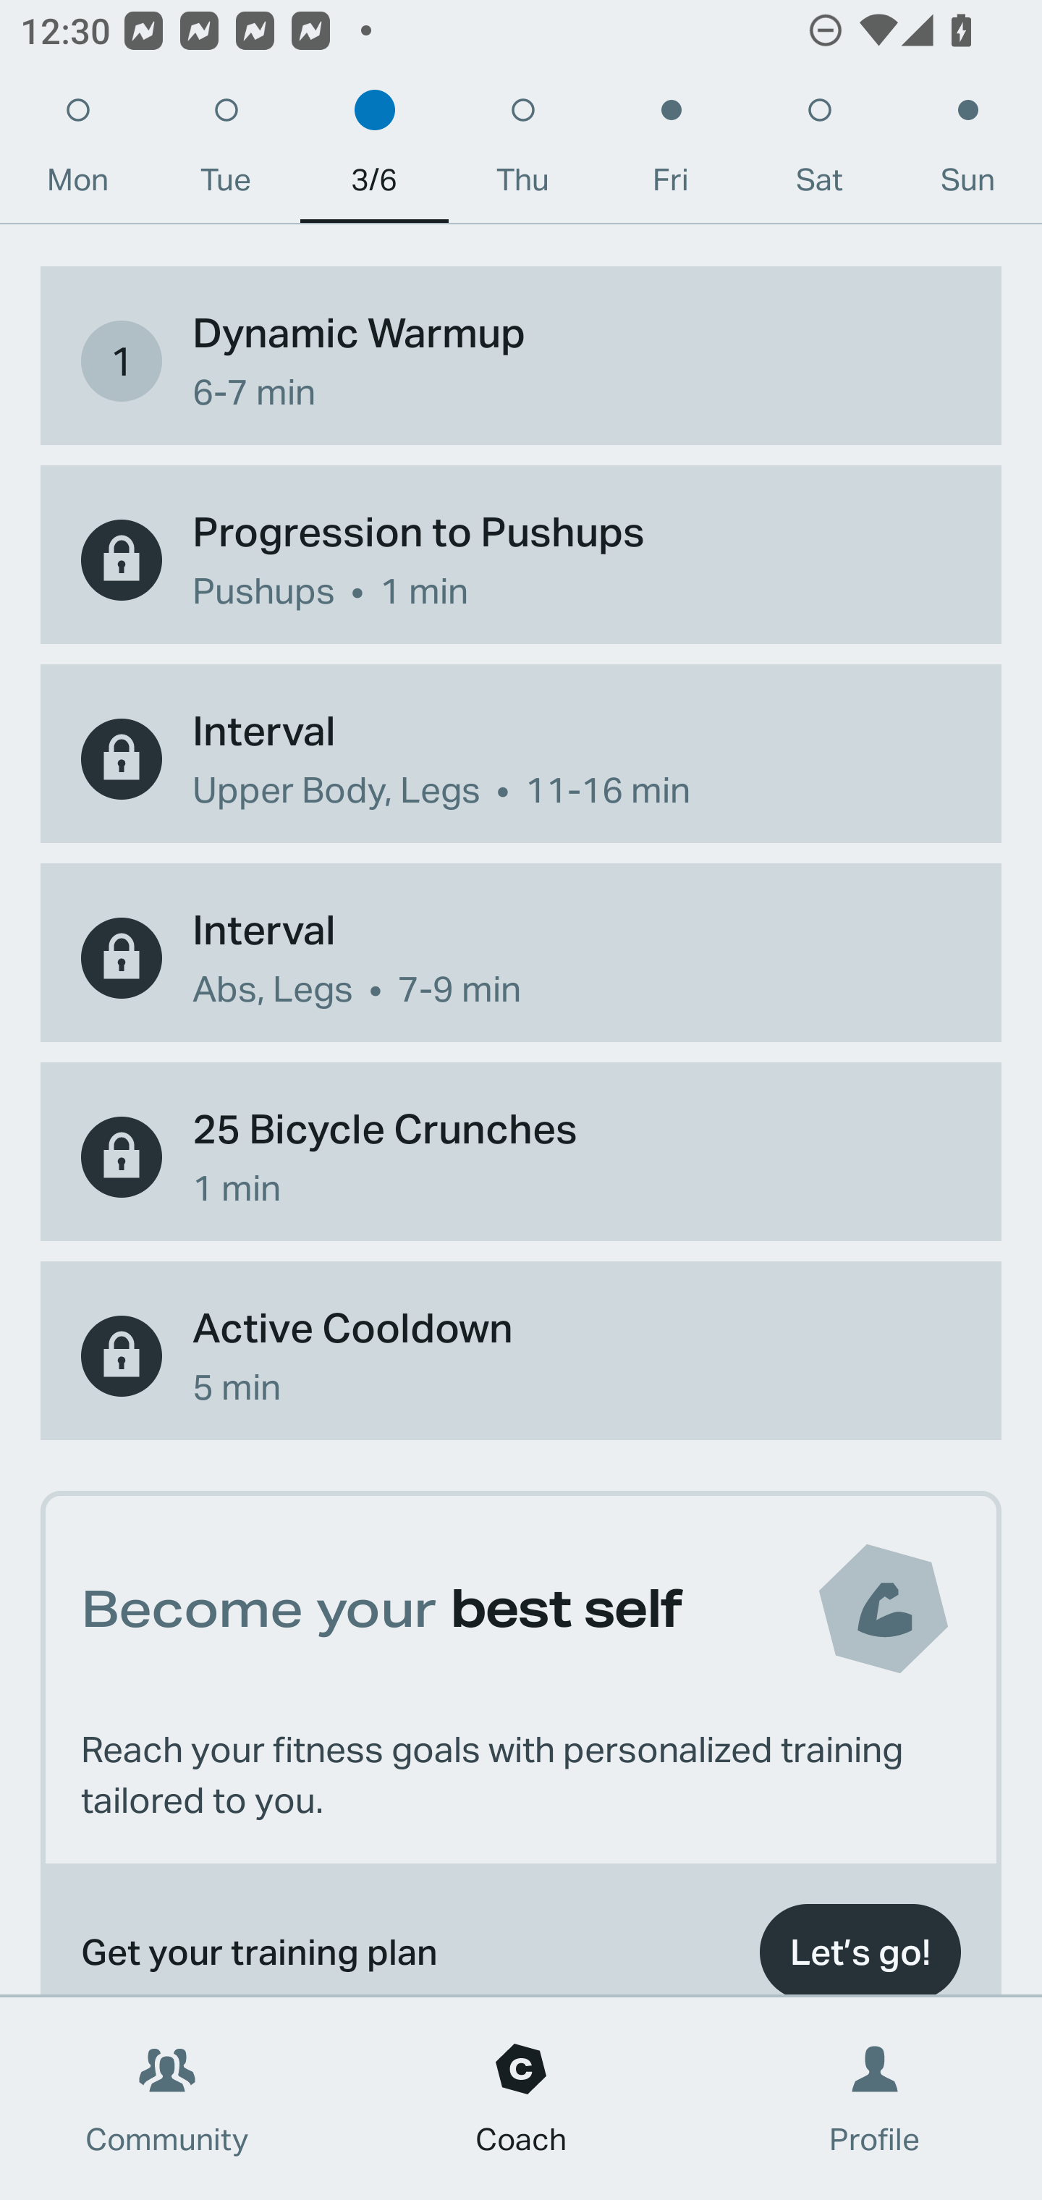 The width and height of the screenshot is (1042, 2200). What do you see at coordinates (521, 560) in the screenshot?
I see `Progression to Pushups Pushups  •  1 min` at bounding box center [521, 560].